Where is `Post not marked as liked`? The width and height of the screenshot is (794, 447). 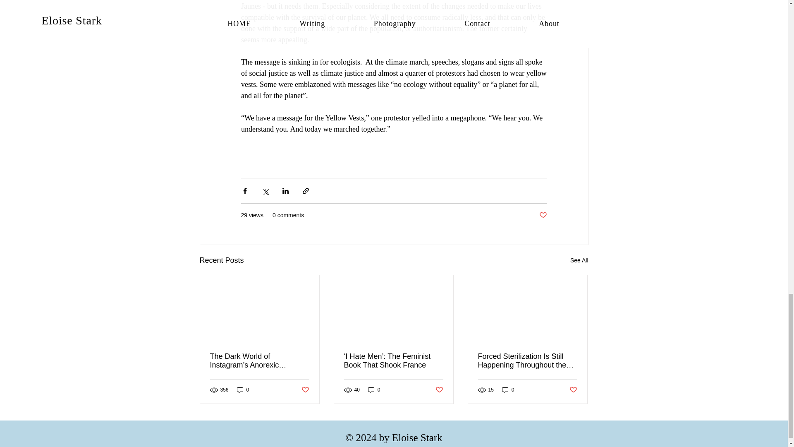 Post not marked as liked is located at coordinates (543, 215).